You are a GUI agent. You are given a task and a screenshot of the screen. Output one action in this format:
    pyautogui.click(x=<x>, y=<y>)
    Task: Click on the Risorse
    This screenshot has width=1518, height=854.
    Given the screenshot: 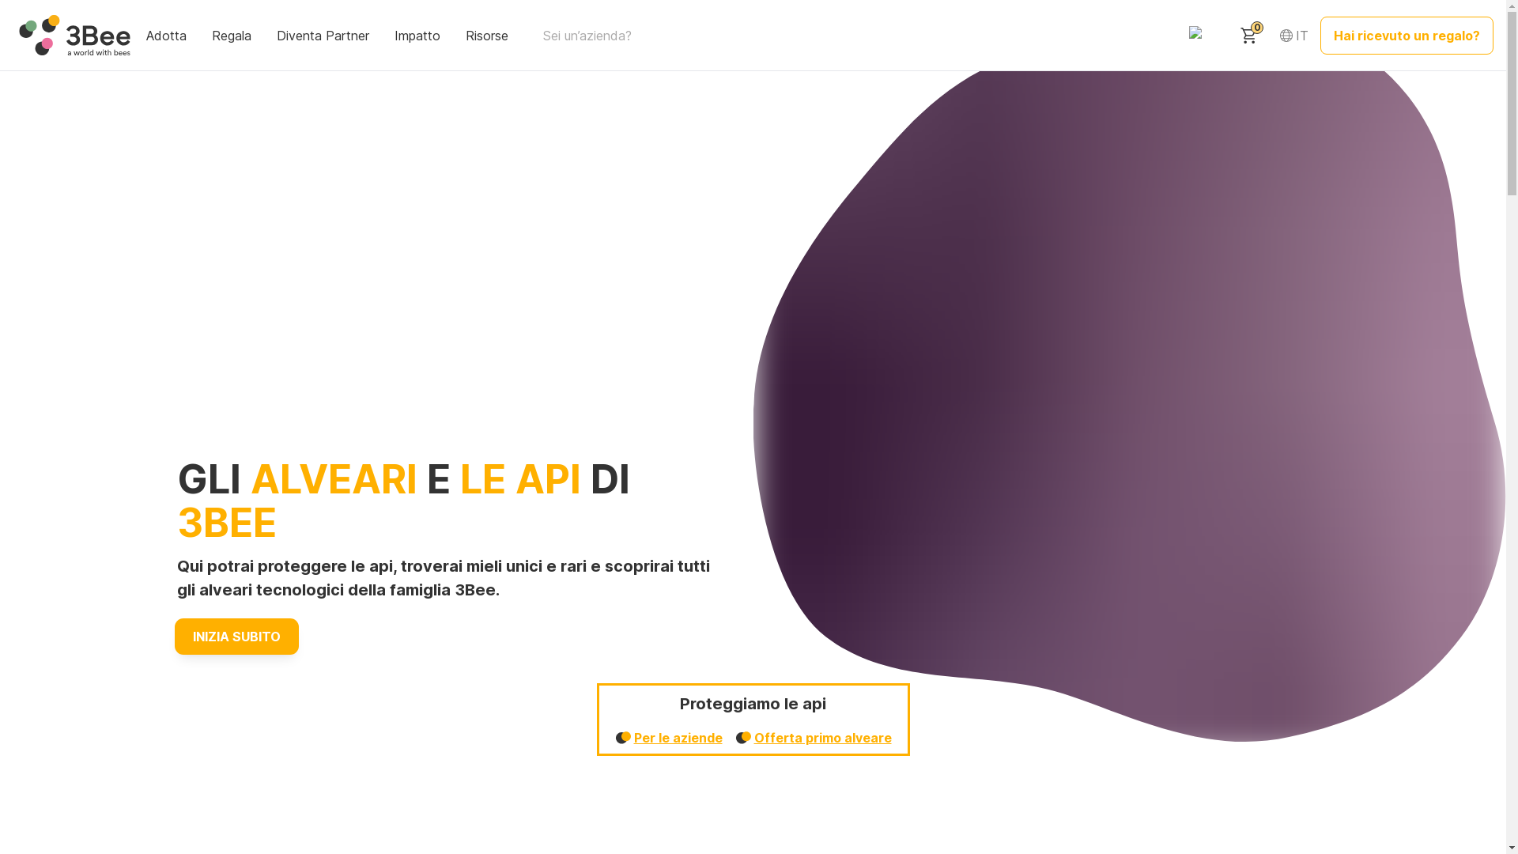 What is the action you would take?
    pyautogui.click(x=489, y=35)
    